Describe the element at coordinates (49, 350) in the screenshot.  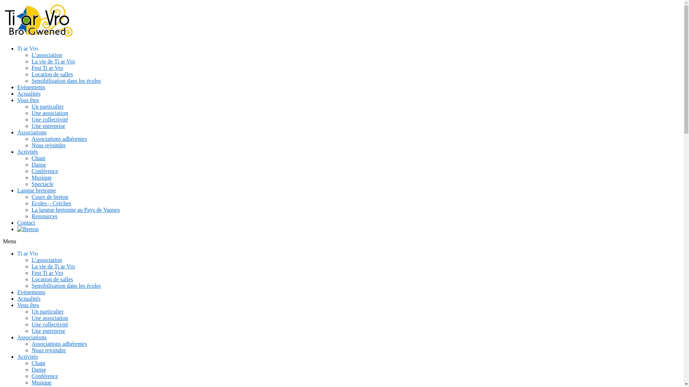
I see `Nous rejoindre` at that location.